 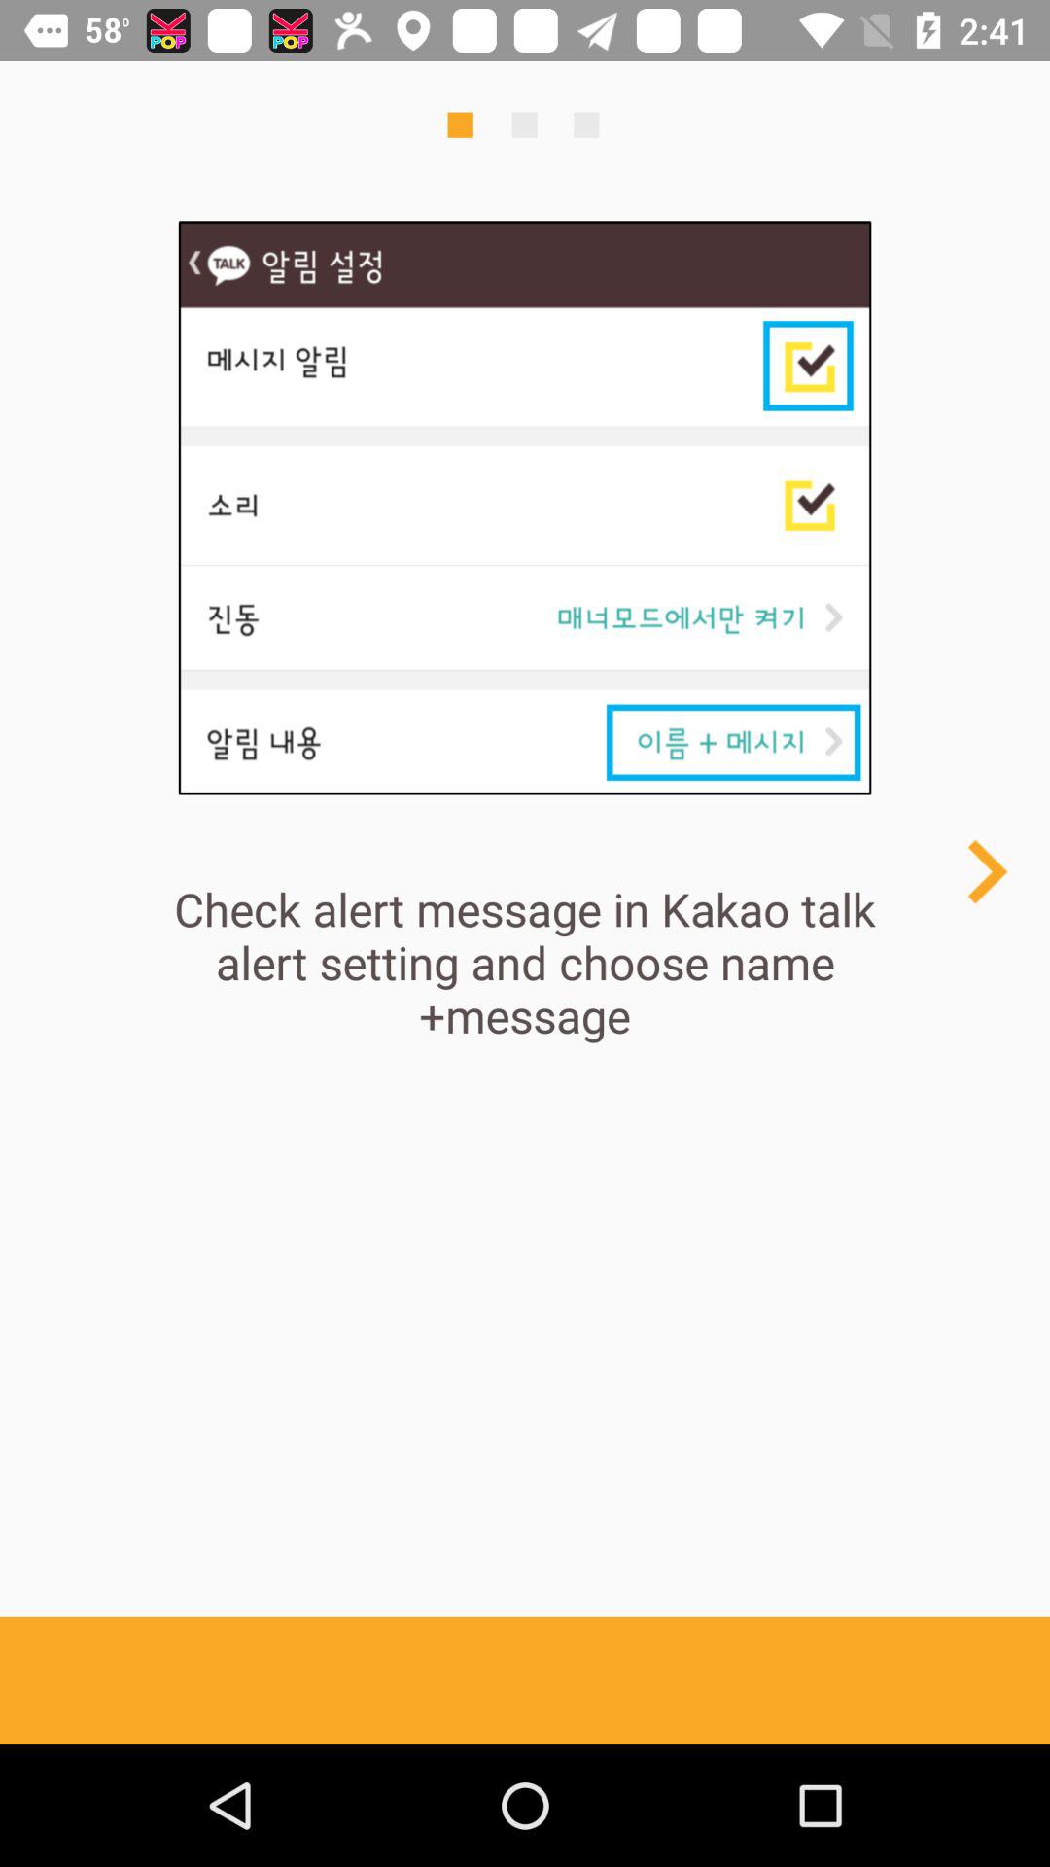 What do you see at coordinates (986, 871) in the screenshot?
I see `go to next page` at bounding box center [986, 871].